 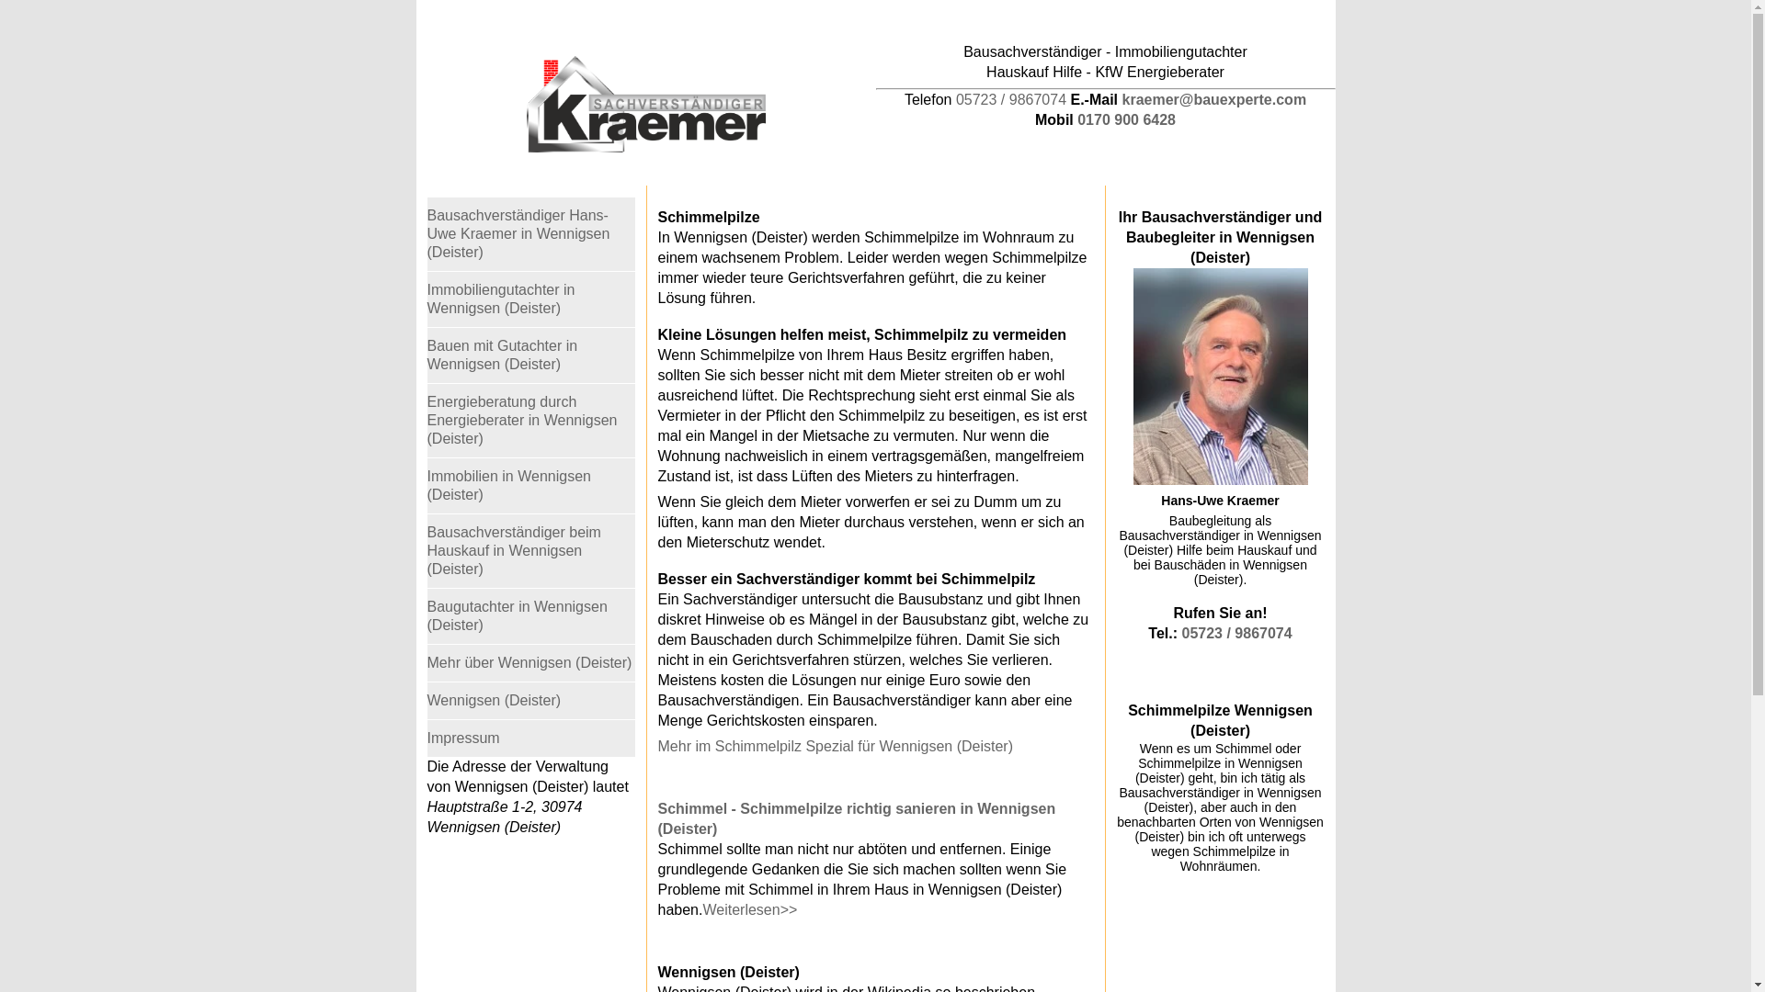 What do you see at coordinates (750, 909) in the screenshot?
I see `Weiterlesen>>` at bounding box center [750, 909].